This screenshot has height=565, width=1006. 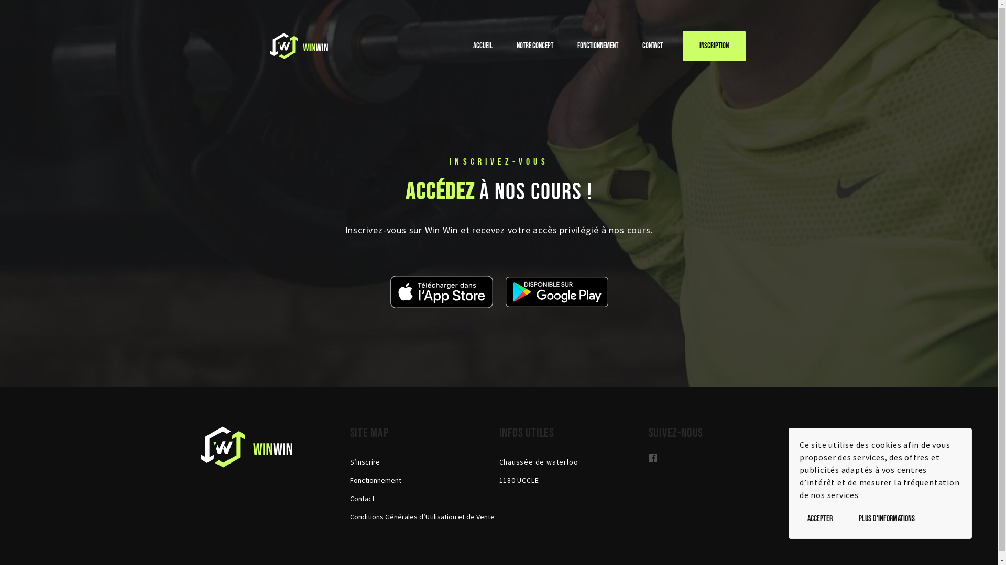 I want to click on Accepter, so click(x=820, y=519).